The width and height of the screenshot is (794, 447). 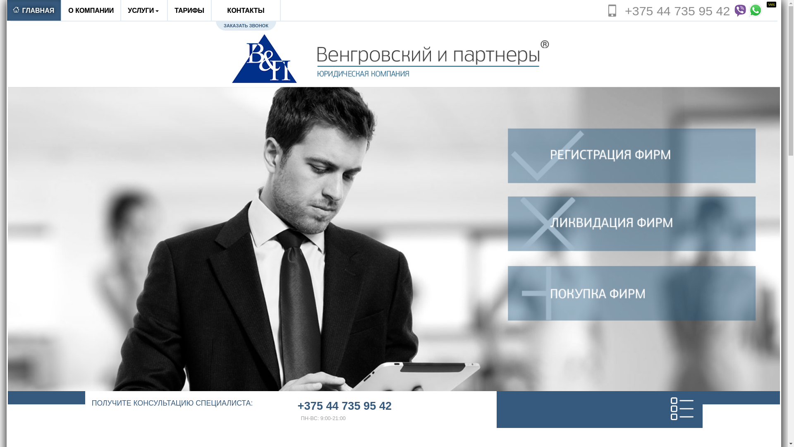 I want to click on Viber, so click(x=740, y=10).